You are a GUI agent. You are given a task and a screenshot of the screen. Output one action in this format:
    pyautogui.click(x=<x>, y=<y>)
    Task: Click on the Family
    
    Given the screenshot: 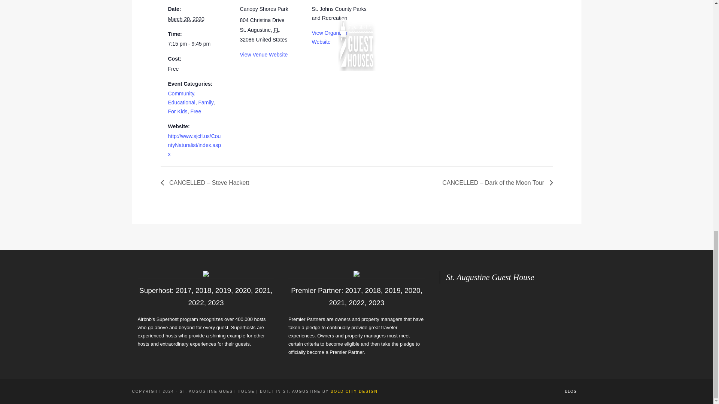 What is the action you would take?
    pyautogui.click(x=205, y=102)
    